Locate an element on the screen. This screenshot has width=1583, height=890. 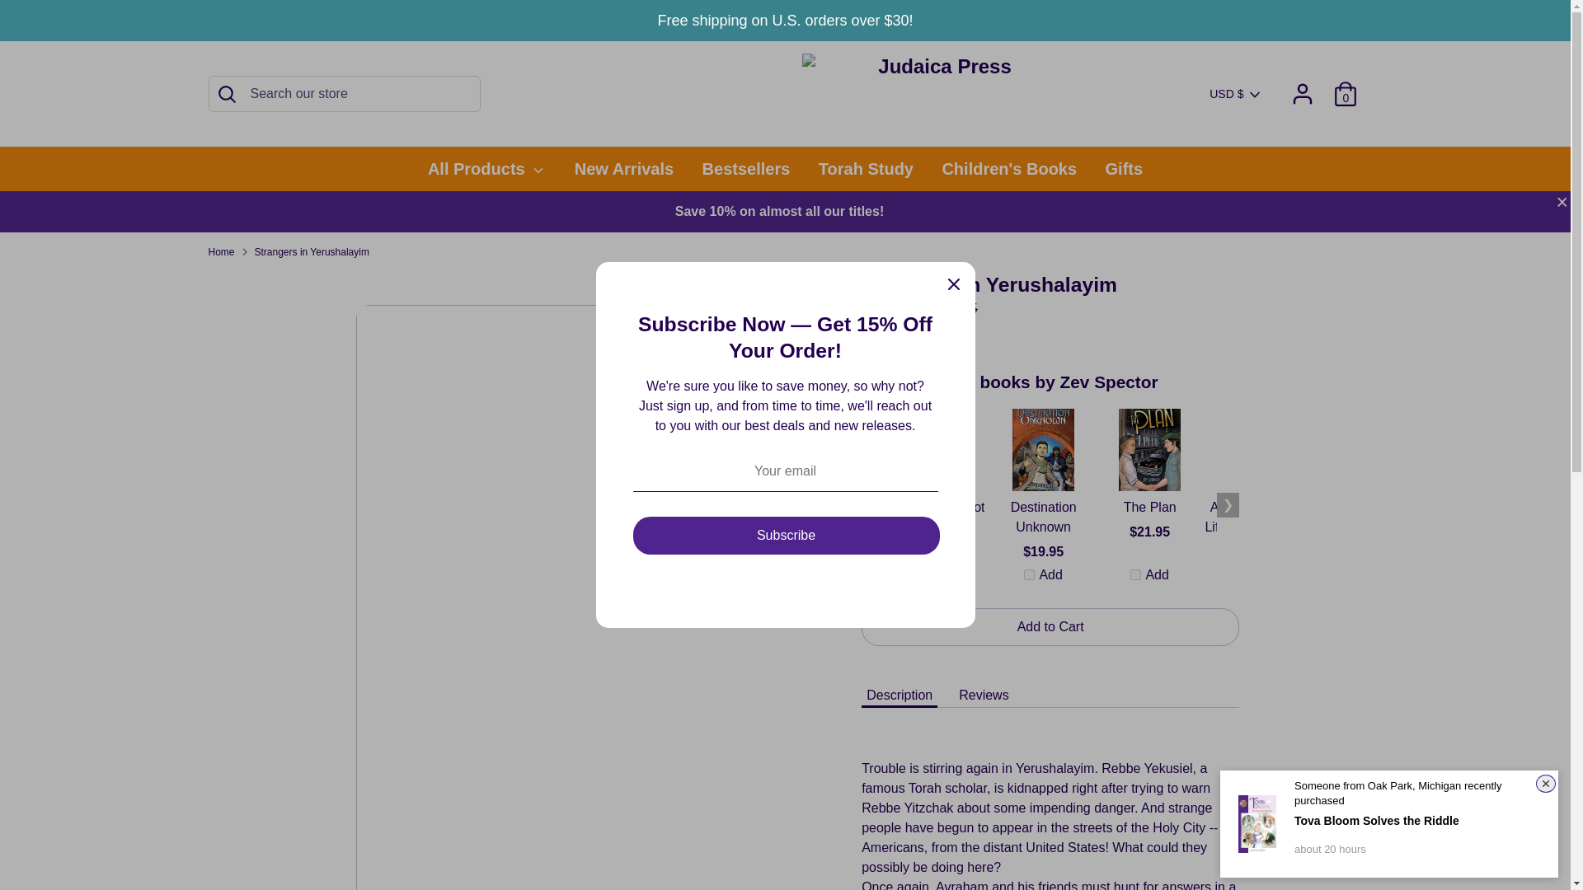
Shop Pay is located at coordinates (1312, 838).